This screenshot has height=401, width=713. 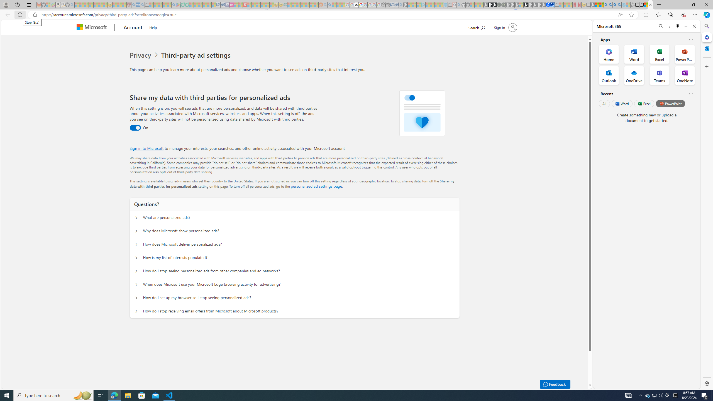 I want to click on Home Office App, so click(x=609, y=54).